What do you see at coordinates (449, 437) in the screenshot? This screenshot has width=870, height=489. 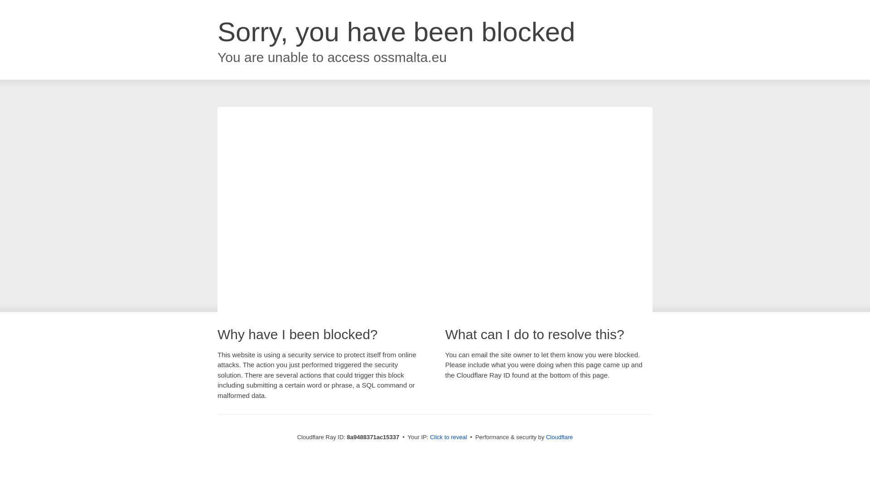 I see `Click to reveal` at bounding box center [449, 437].